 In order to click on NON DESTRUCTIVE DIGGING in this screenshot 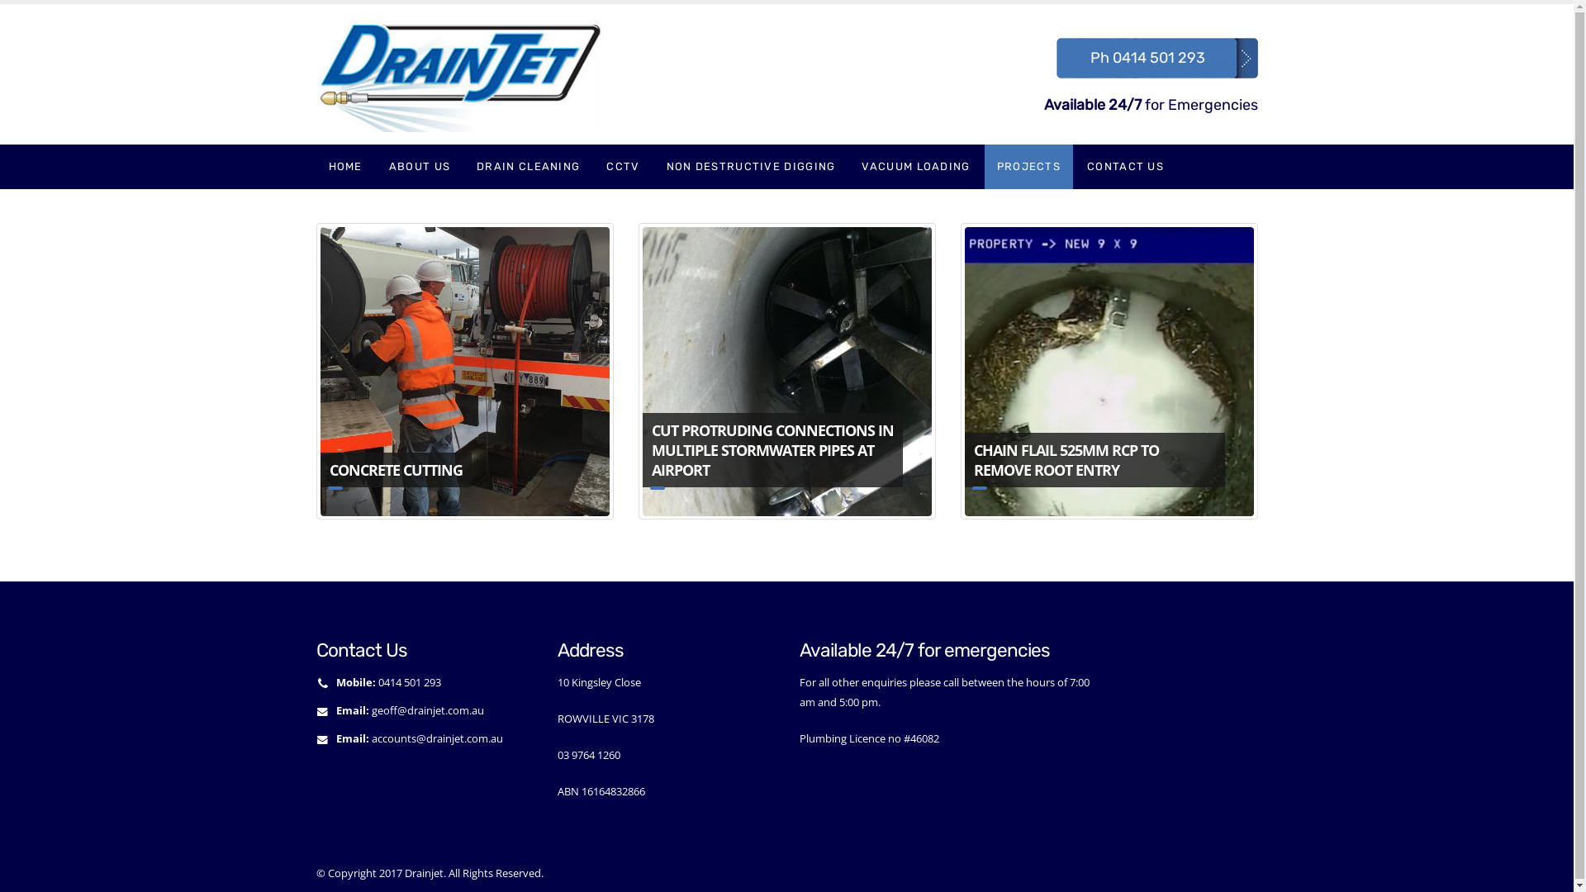, I will do `click(752, 167)`.